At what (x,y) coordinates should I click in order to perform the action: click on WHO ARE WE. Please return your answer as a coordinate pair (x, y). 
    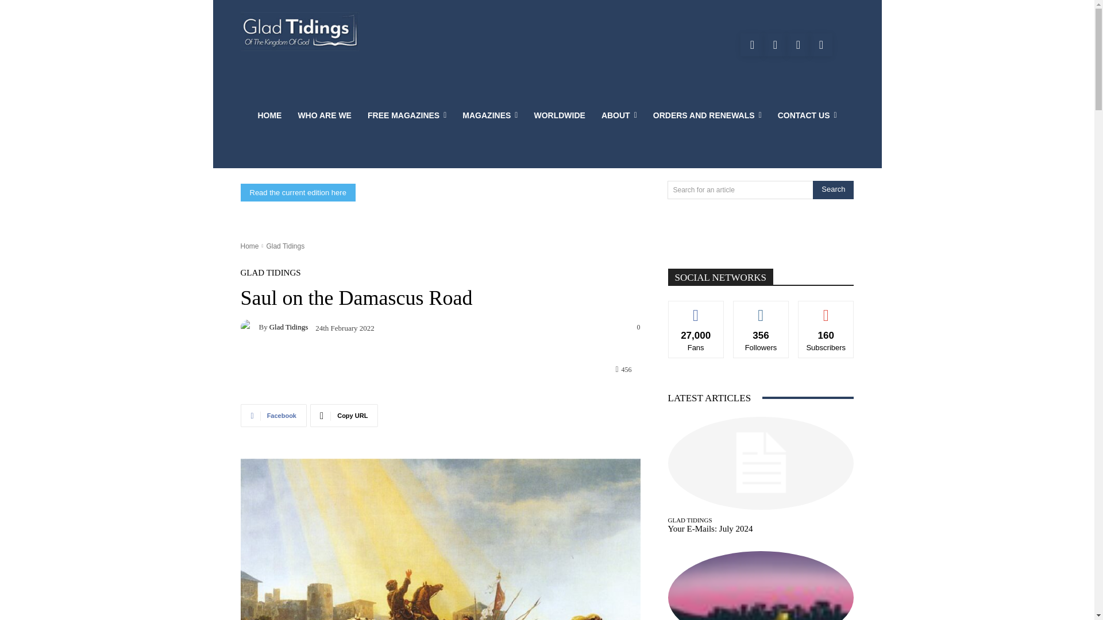
    Looking at the image, I should click on (324, 115).